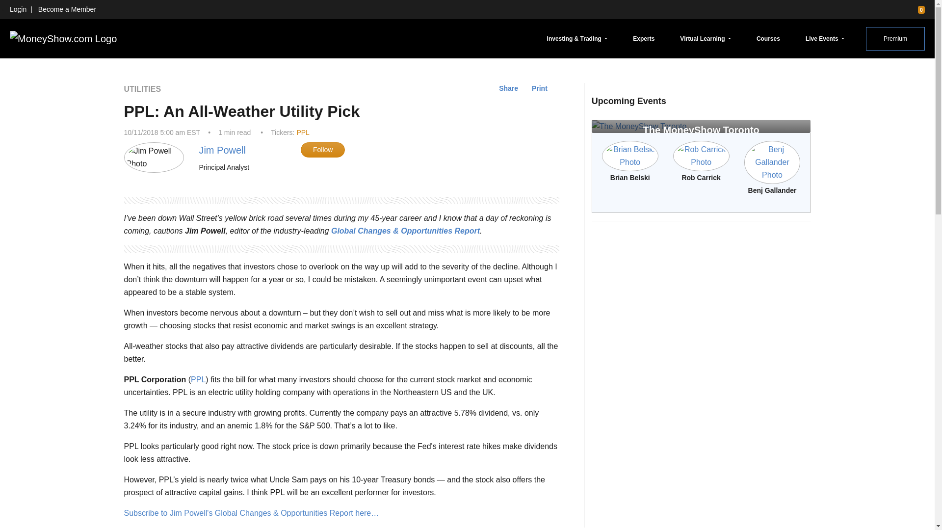 The image size is (942, 530). Describe the element at coordinates (302, 132) in the screenshot. I see `PPL` at that location.